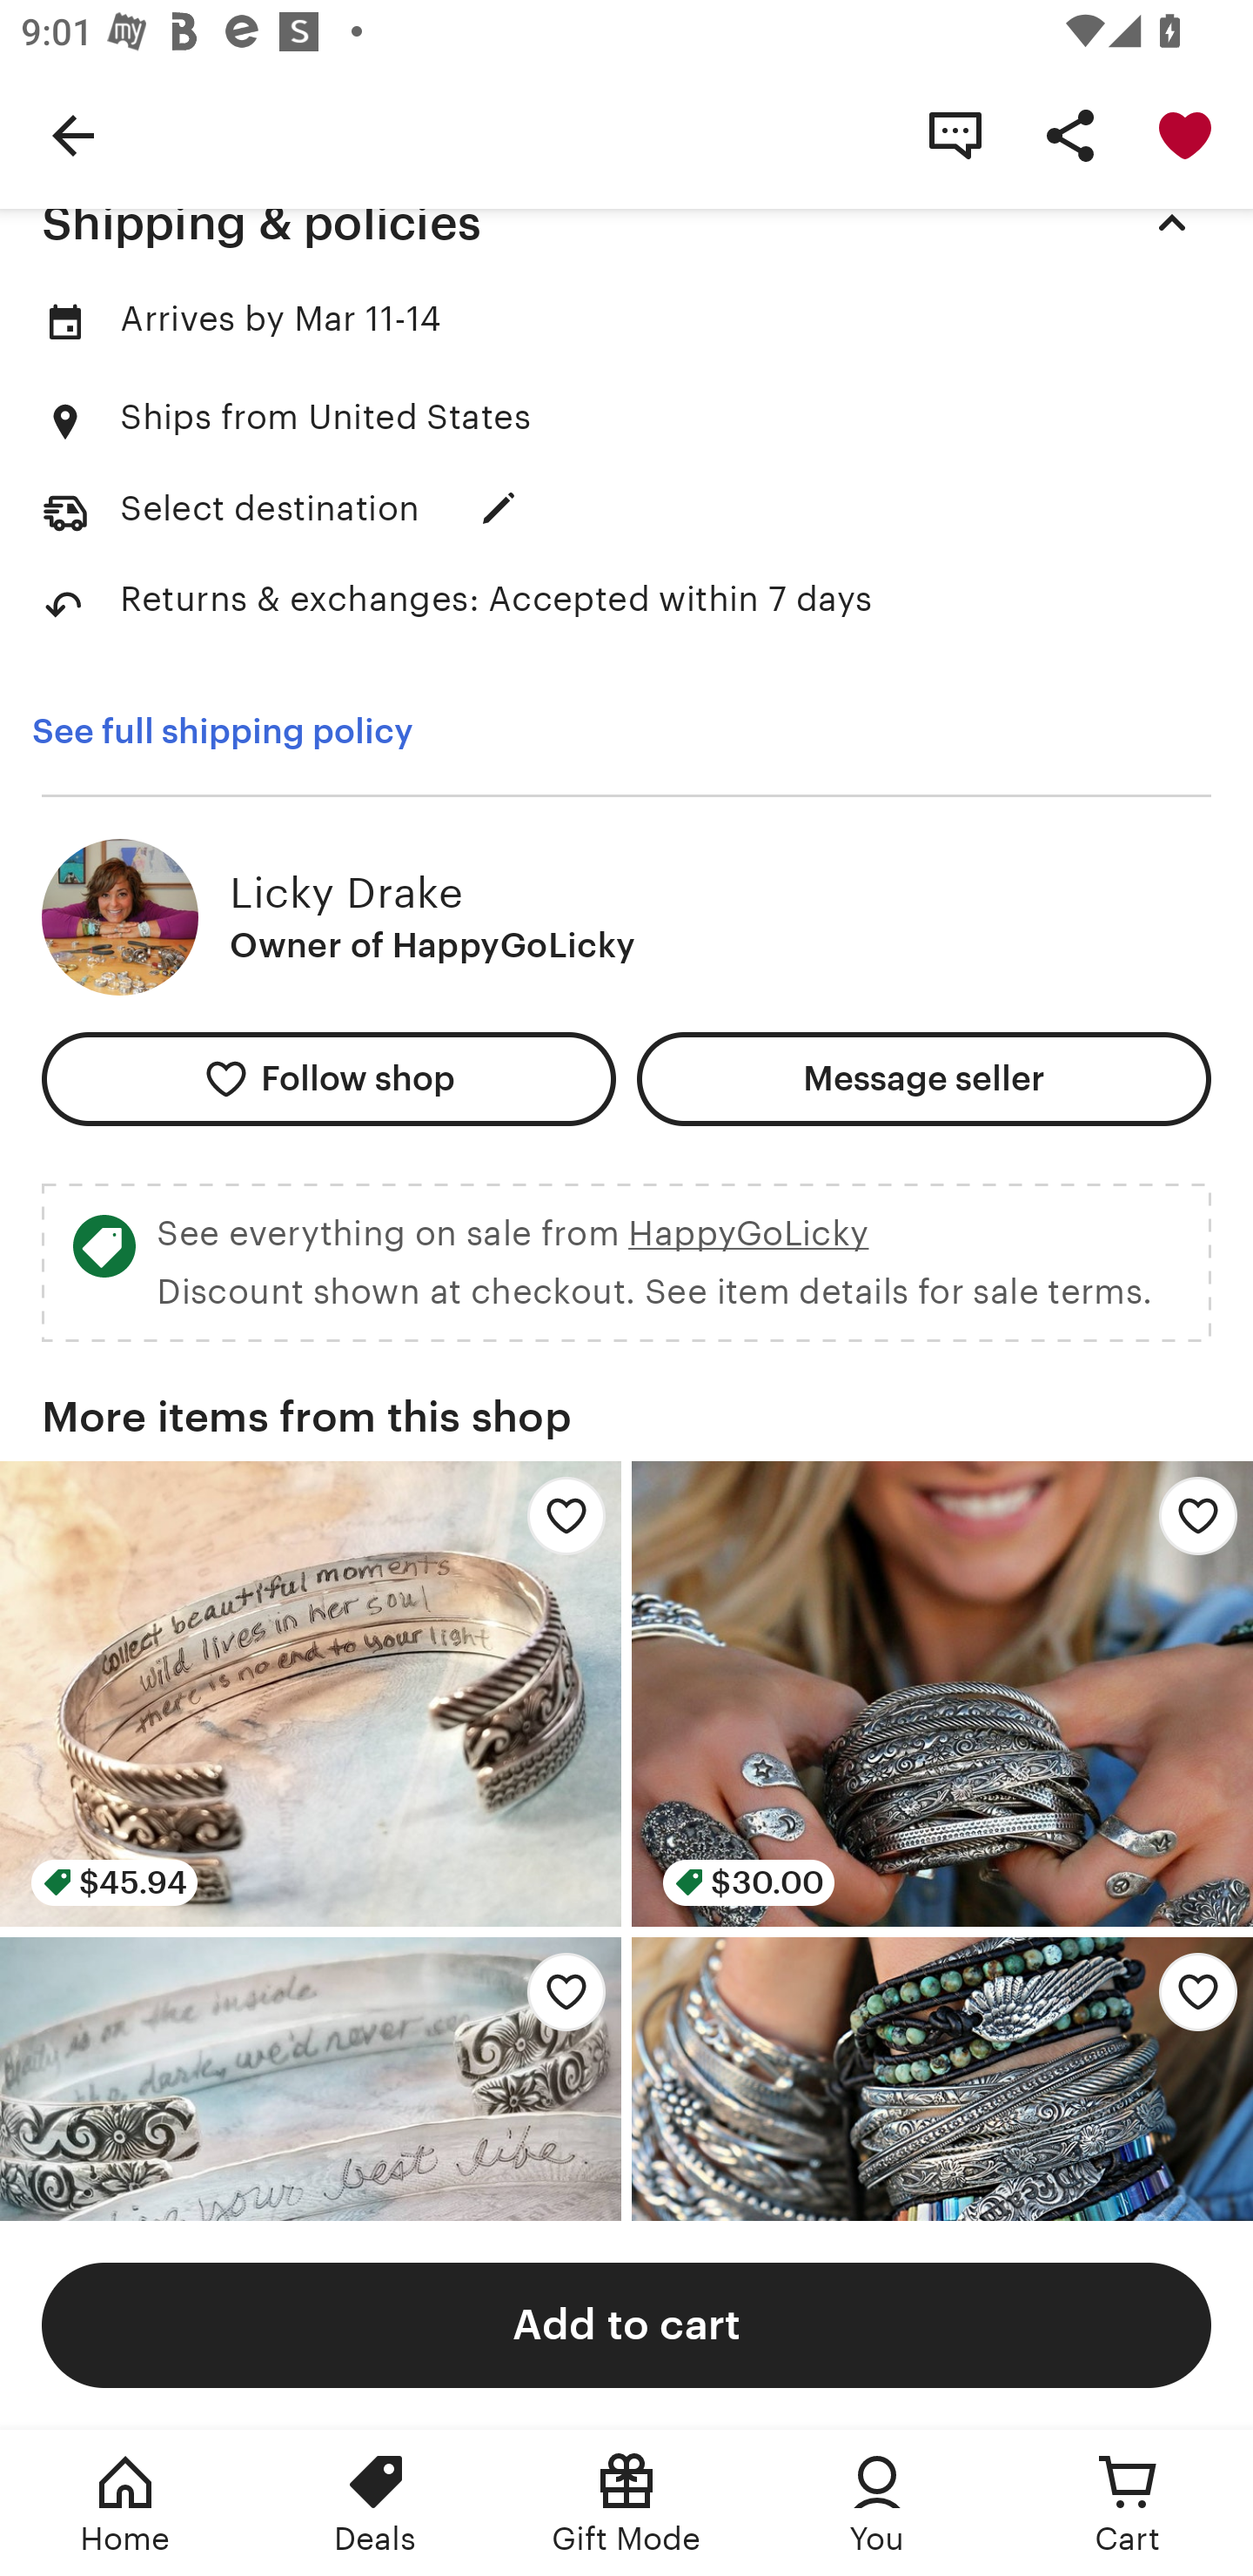  What do you see at coordinates (626, 223) in the screenshot?
I see `Shipping & policies` at bounding box center [626, 223].